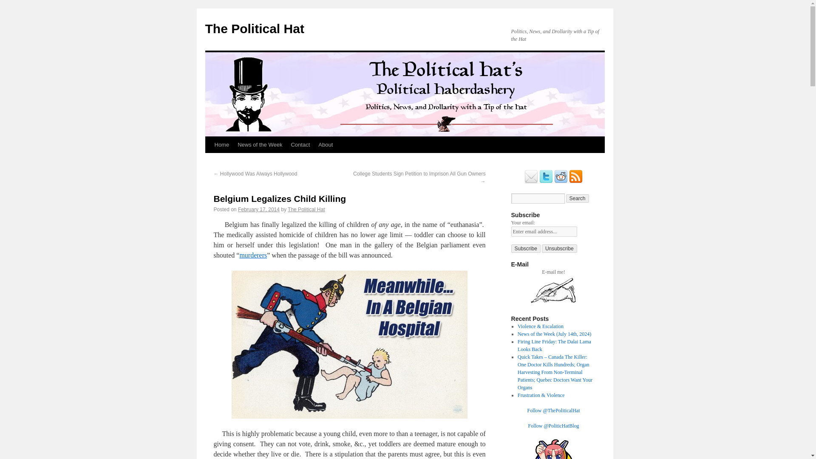  I want to click on The Political Hat, so click(306, 210).